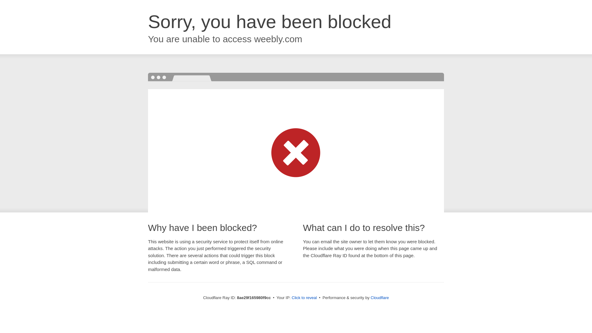 The height and width of the screenshot is (333, 592). I want to click on Click to reveal, so click(304, 298).